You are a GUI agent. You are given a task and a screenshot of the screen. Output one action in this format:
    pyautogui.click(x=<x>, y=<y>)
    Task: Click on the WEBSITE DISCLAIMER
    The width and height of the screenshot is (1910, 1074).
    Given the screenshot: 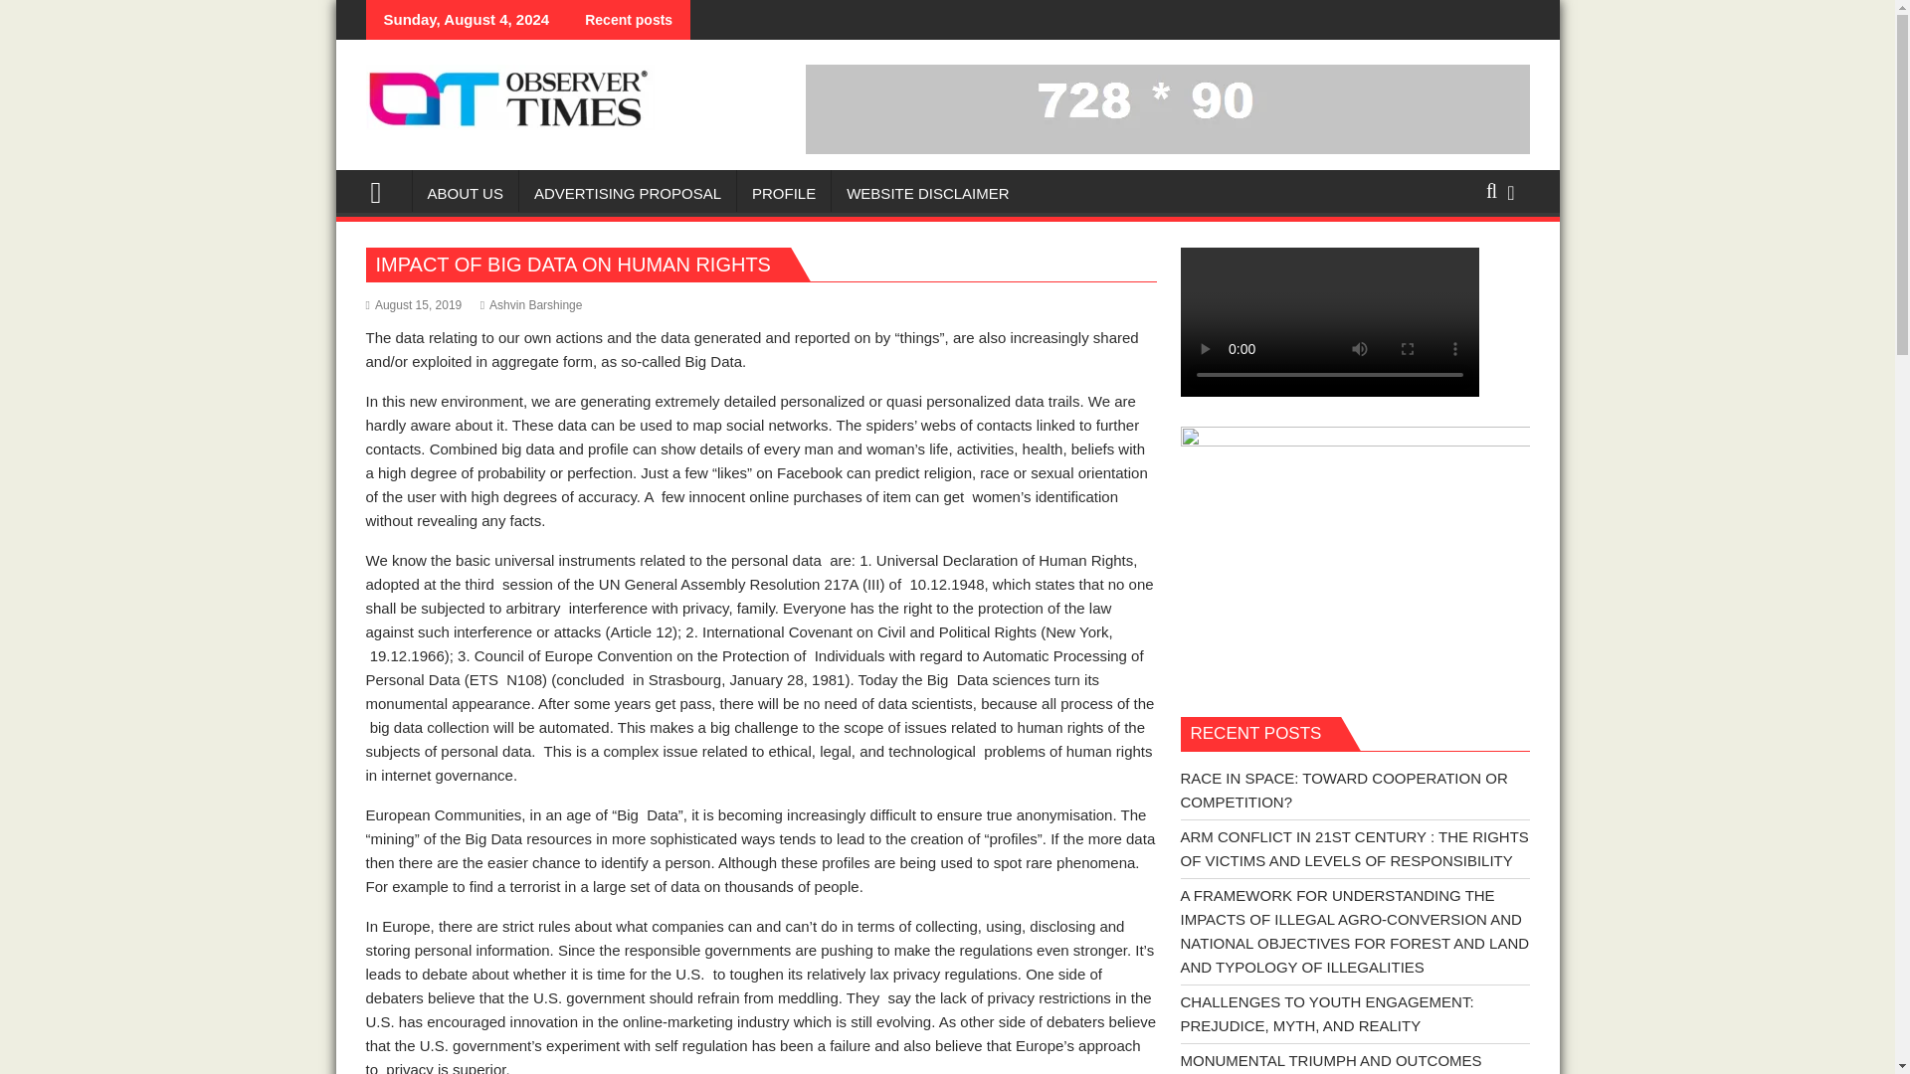 What is the action you would take?
    pyautogui.click(x=927, y=193)
    